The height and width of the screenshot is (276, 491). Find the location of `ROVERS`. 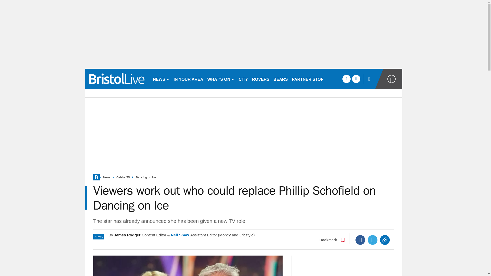

ROVERS is located at coordinates (261, 79).